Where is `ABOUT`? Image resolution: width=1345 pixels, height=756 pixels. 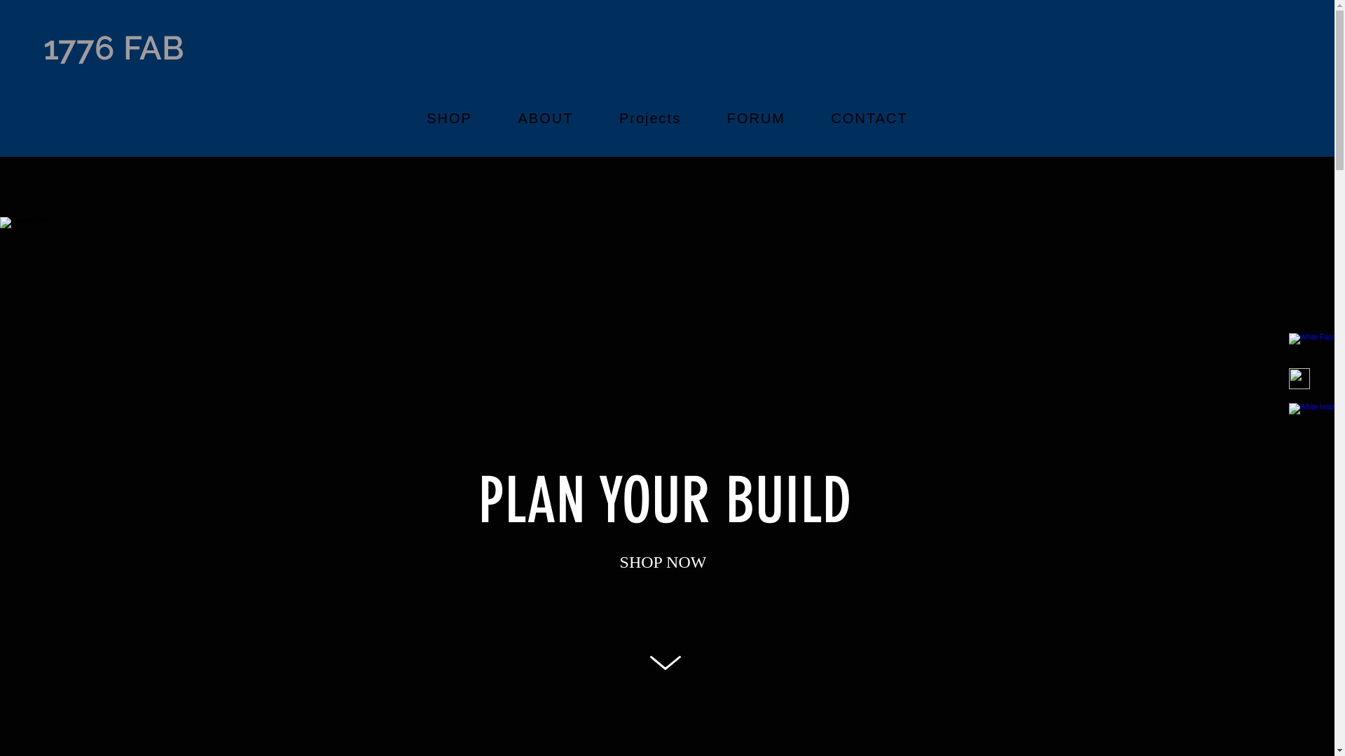
ABOUT is located at coordinates (546, 119).